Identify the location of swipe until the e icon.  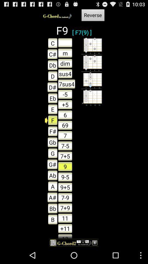
(51, 109).